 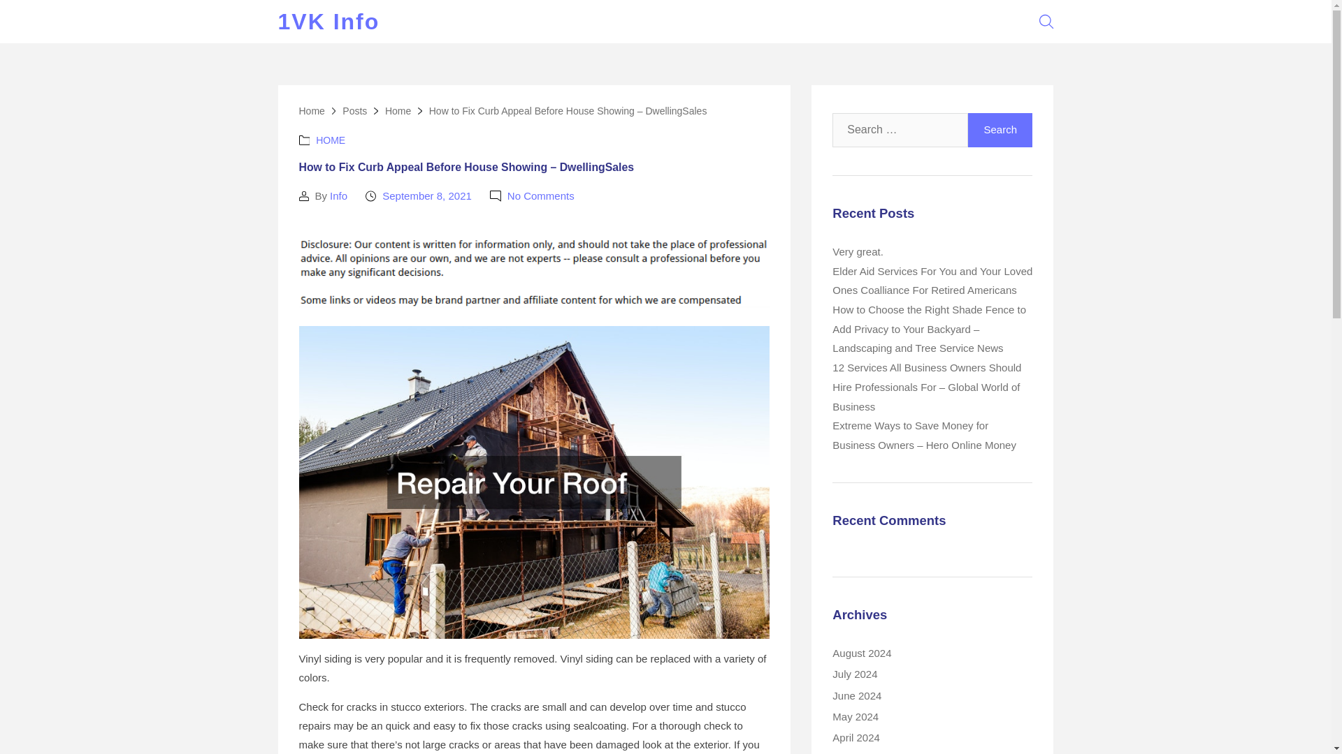 What do you see at coordinates (329, 22) in the screenshot?
I see `1VK Info` at bounding box center [329, 22].